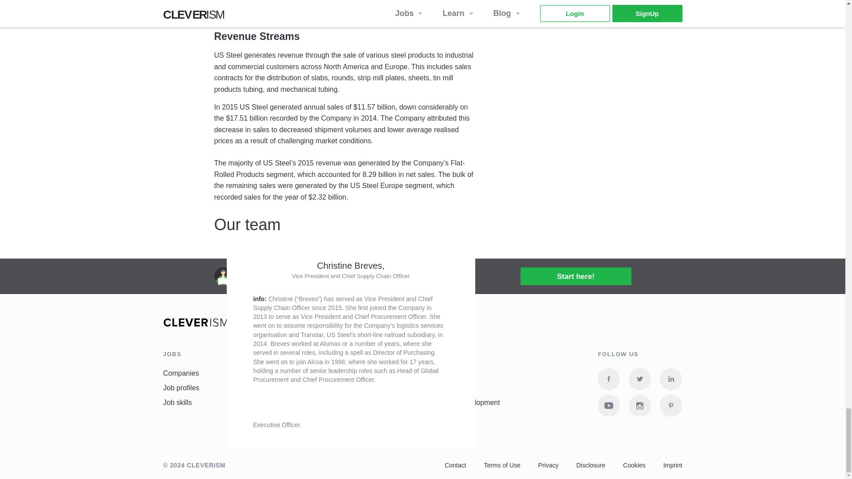 The image size is (852, 479). I want to click on Job skills, so click(177, 402).